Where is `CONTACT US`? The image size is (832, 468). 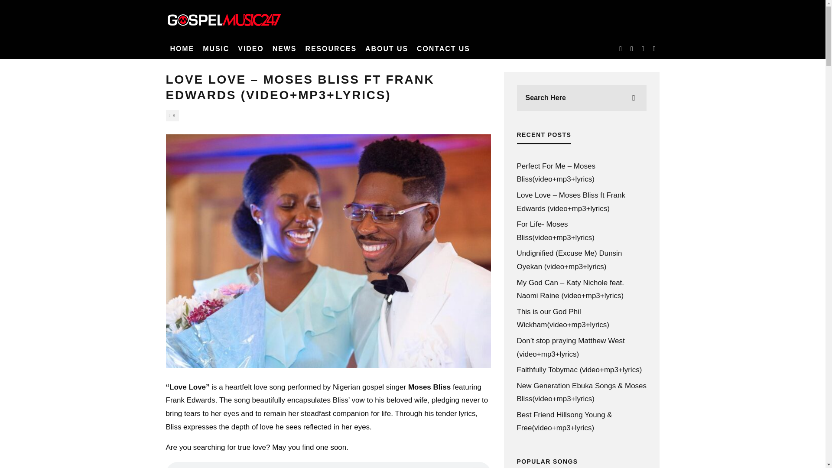
CONTACT US is located at coordinates (443, 49).